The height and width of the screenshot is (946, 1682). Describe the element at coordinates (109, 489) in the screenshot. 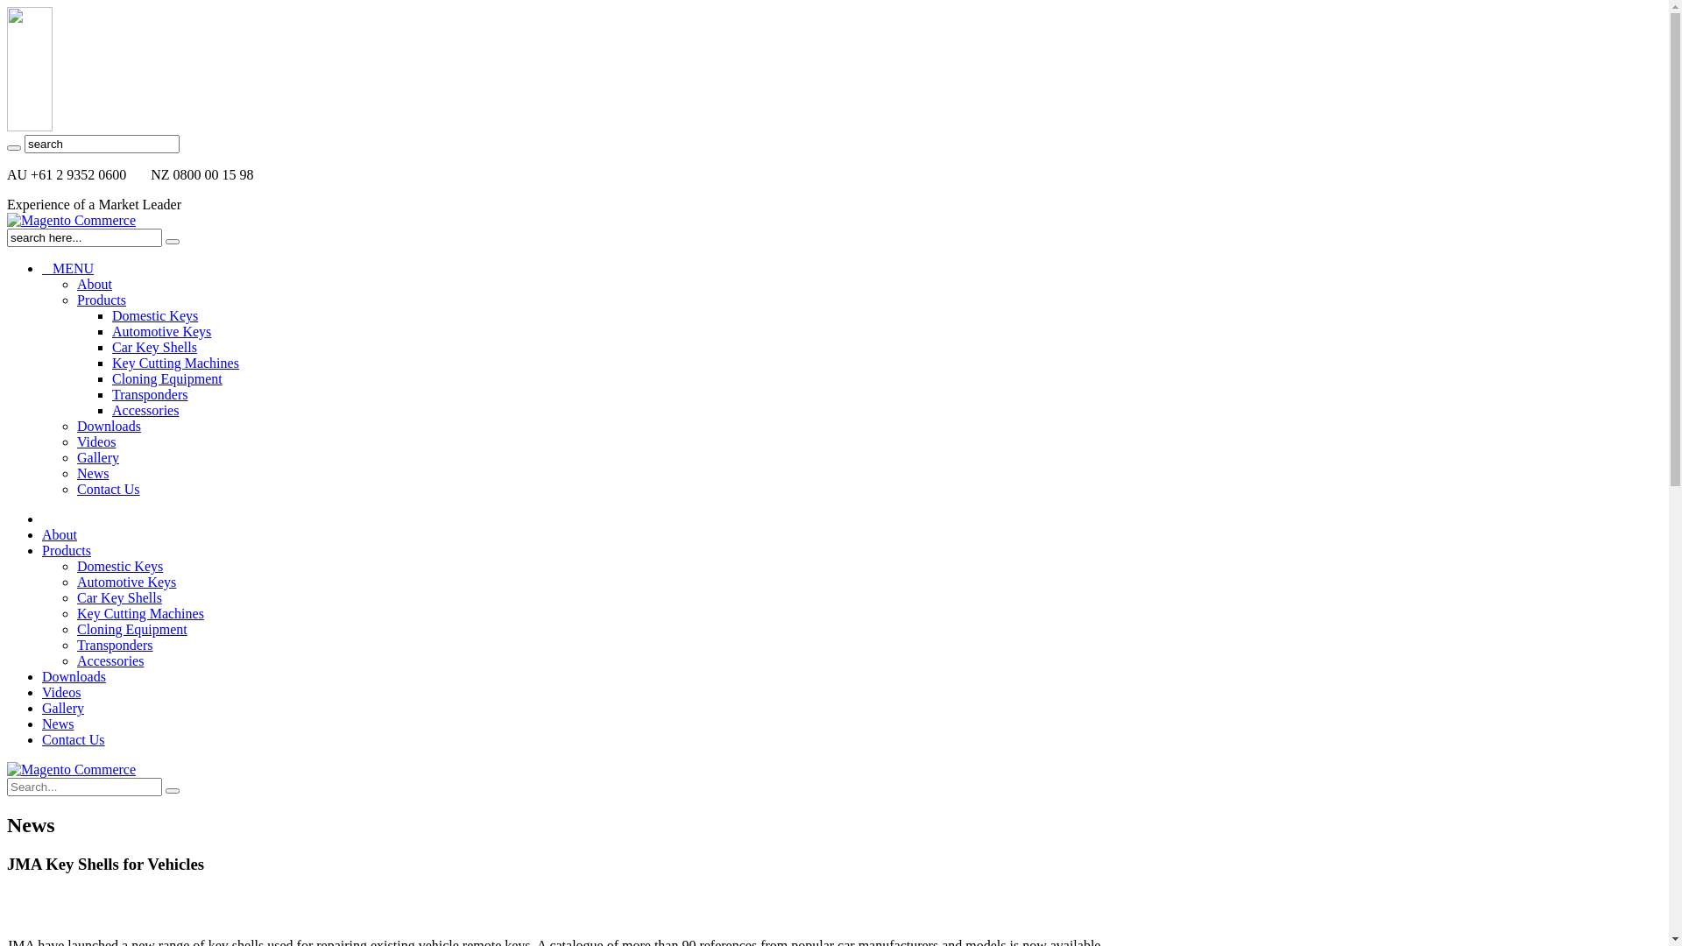

I see `Contact Us` at that location.